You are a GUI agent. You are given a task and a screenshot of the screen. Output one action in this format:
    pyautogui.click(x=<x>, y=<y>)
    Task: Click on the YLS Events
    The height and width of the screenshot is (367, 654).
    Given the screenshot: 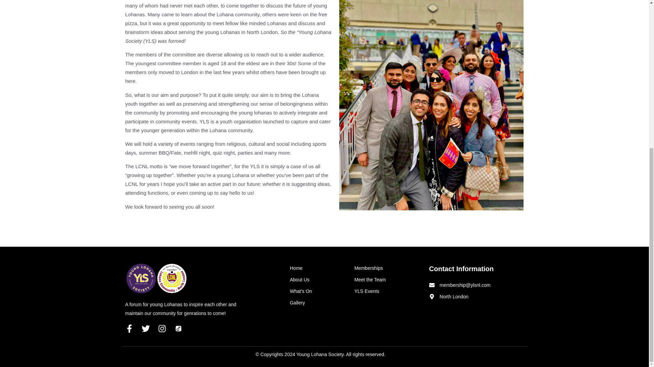 What is the action you would take?
    pyautogui.click(x=388, y=291)
    